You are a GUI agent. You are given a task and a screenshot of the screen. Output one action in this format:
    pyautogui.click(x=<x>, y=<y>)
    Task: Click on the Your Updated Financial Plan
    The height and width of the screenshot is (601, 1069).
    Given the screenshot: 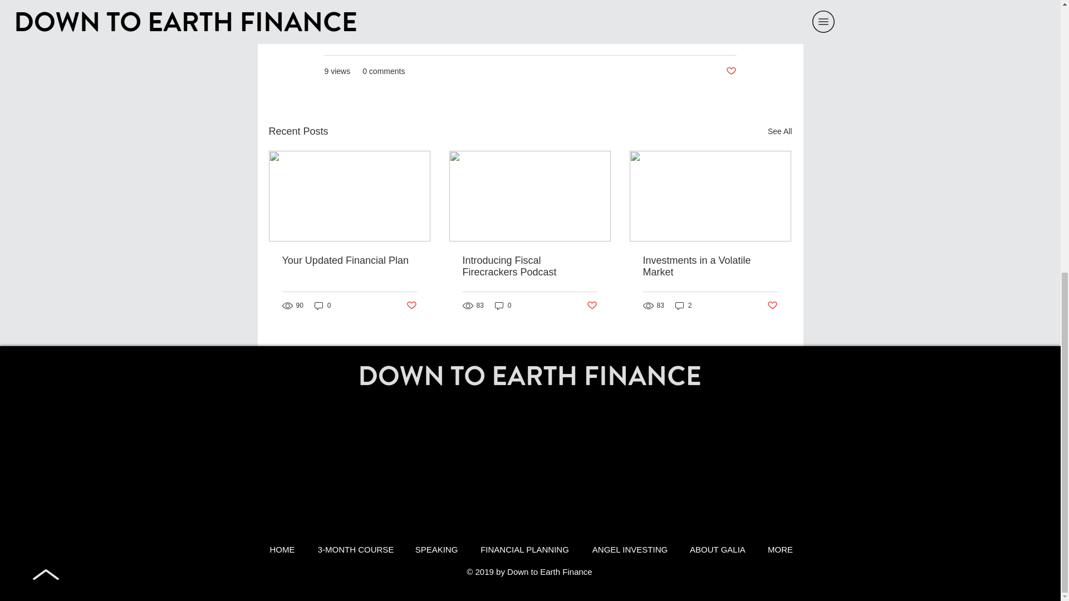 What is the action you would take?
    pyautogui.click(x=349, y=260)
    